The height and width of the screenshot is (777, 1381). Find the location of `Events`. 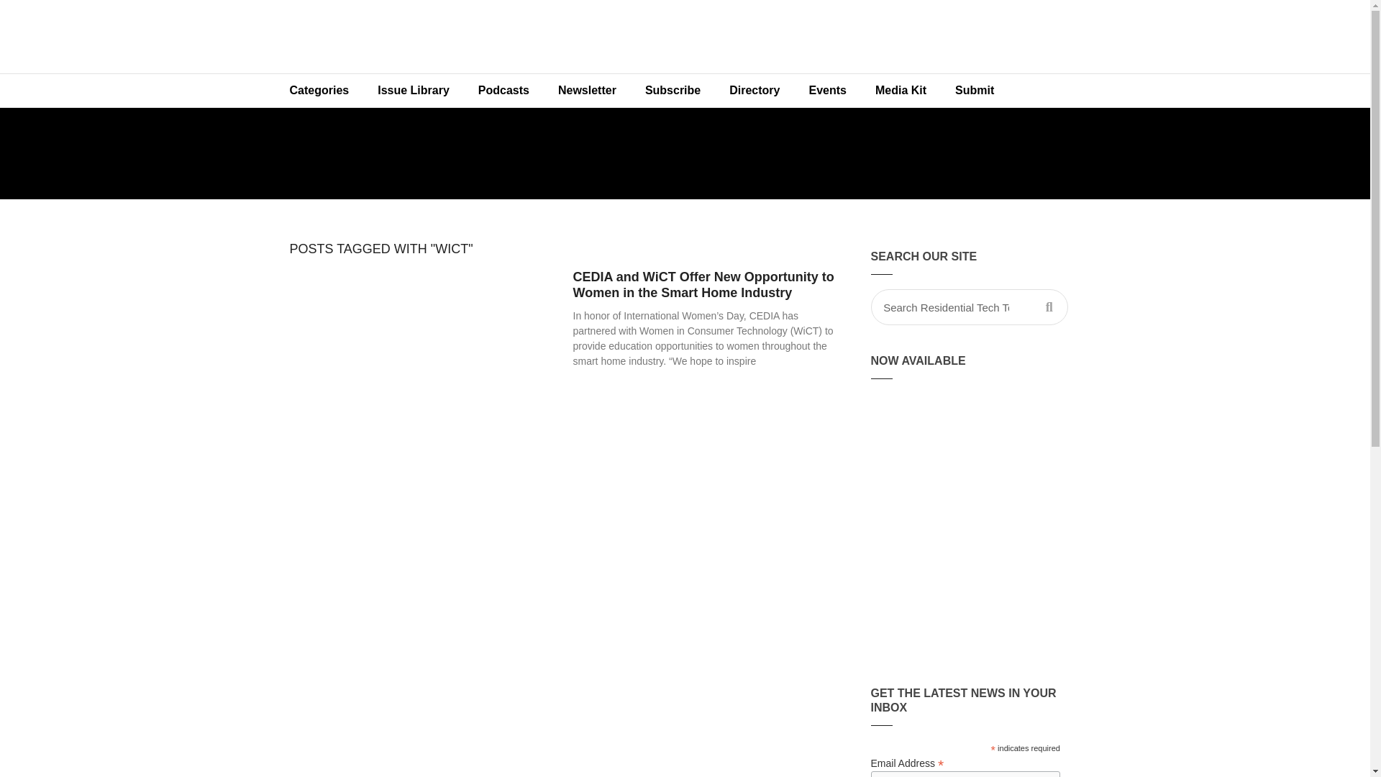

Events is located at coordinates (827, 91).